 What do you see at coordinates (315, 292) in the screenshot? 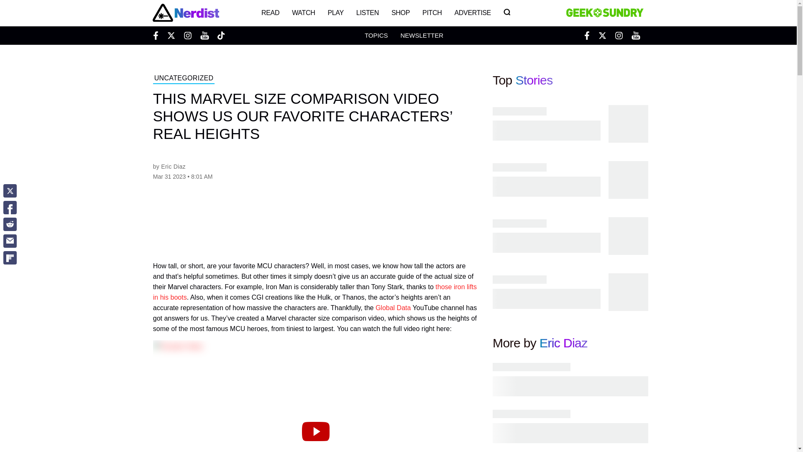
I see `those iron lifts in his boots` at bounding box center [315, 292].